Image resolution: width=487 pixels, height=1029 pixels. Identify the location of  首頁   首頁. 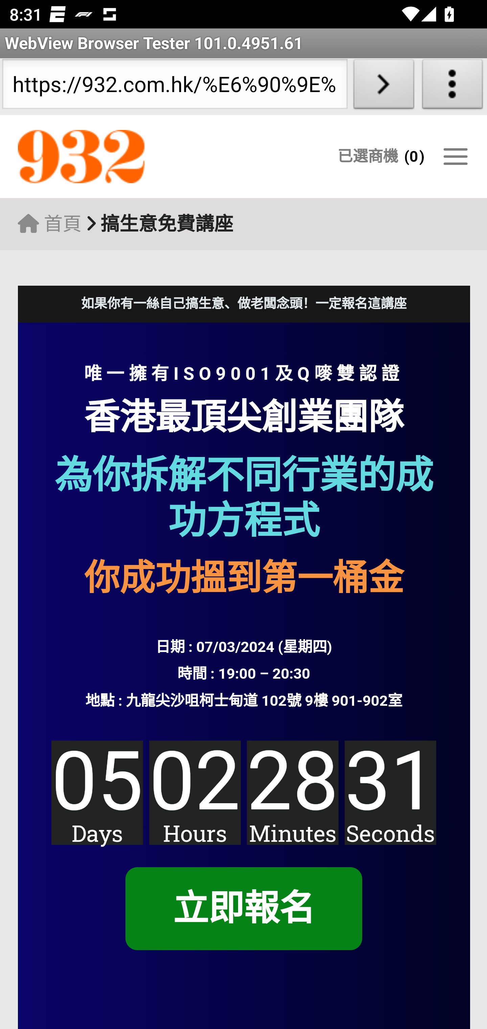
(49, 224).